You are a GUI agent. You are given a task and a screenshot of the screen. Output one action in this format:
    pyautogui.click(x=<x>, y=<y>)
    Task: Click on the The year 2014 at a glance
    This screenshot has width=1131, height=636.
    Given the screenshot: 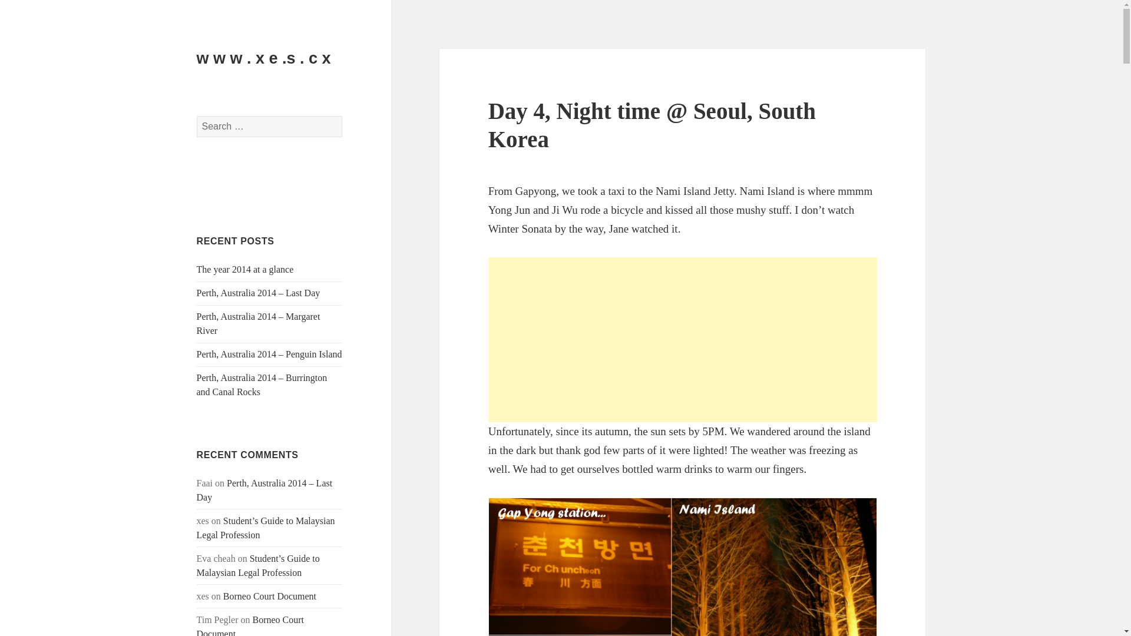 What is the action you would take?
    pyautogui.click(x=245, y=269)
    